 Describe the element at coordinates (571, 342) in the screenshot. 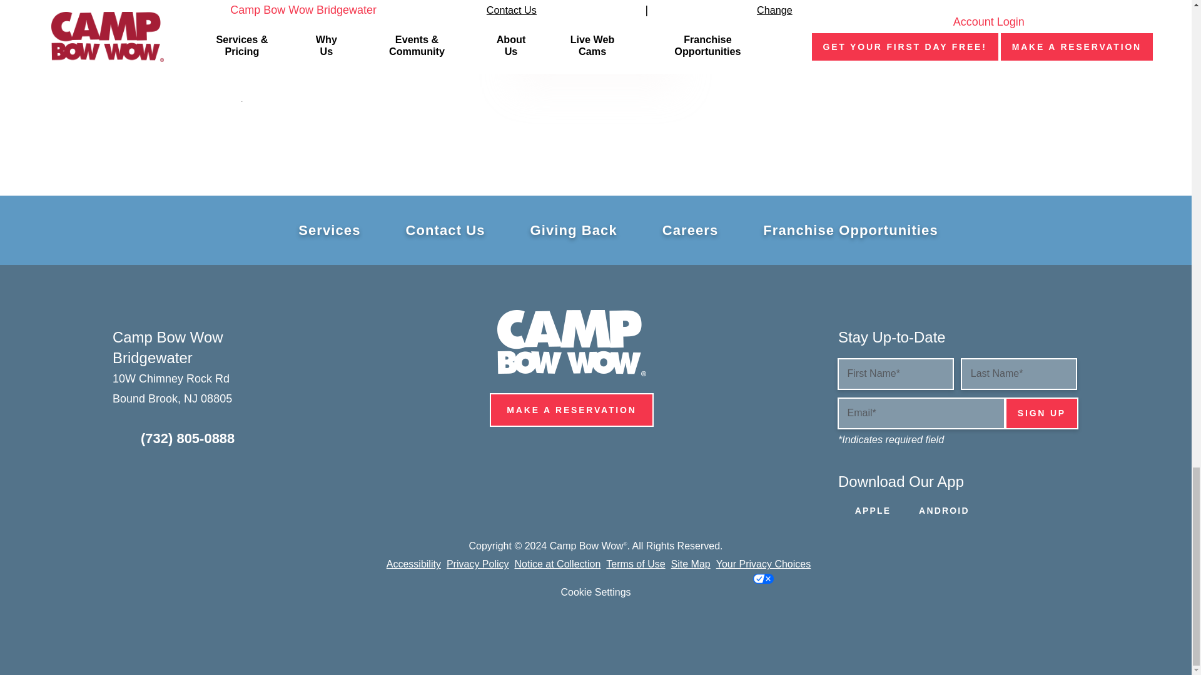

I see `Camp Bow Wow` at that location.